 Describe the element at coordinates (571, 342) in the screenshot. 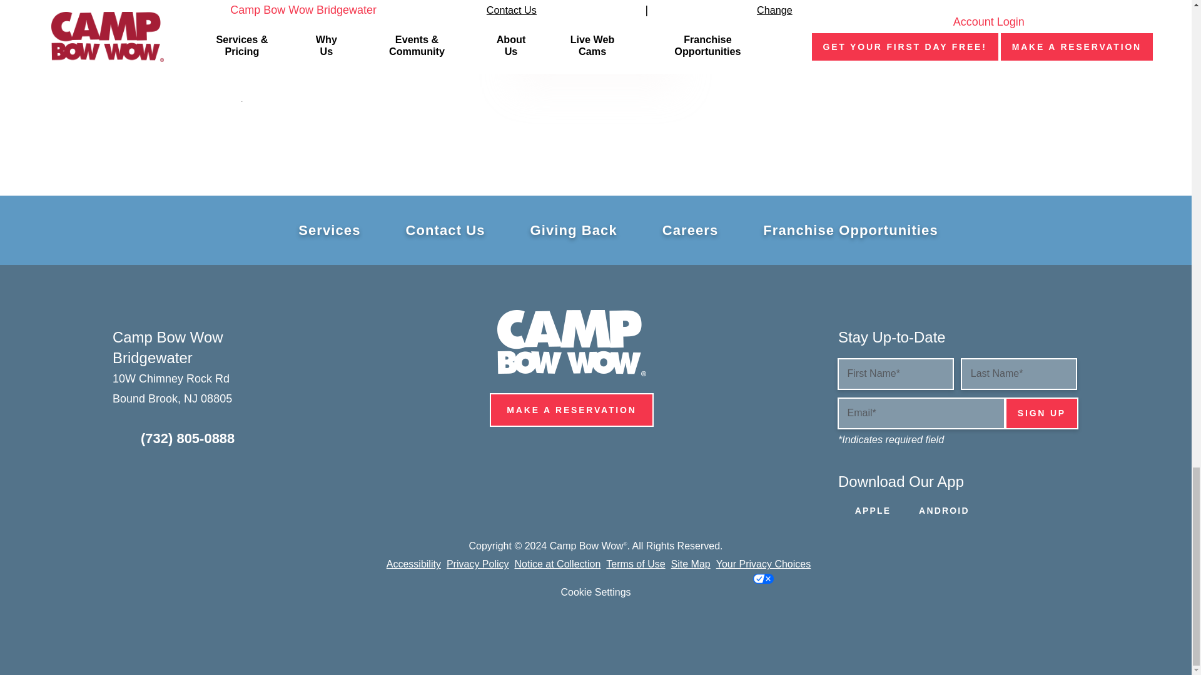

I see `Camp Bow Wow` at that location.